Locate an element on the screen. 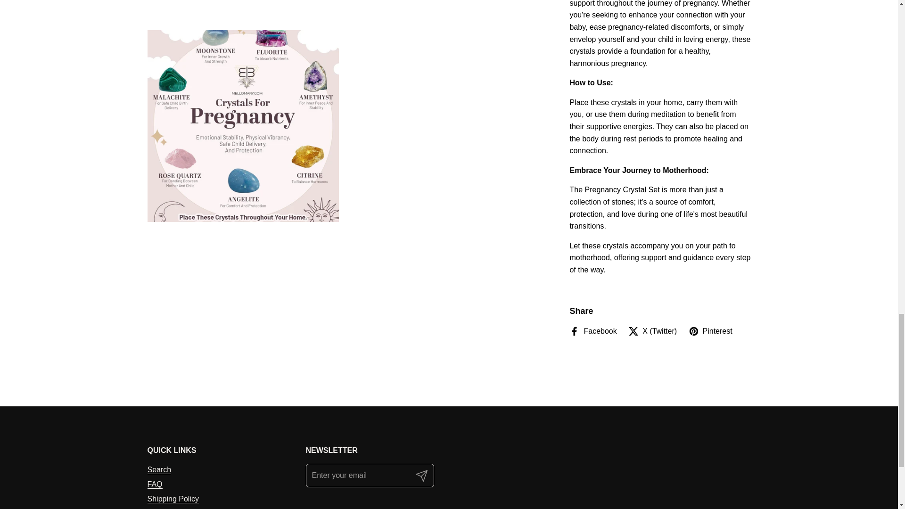  Share on pinterest is located at coordinates (710, 331).